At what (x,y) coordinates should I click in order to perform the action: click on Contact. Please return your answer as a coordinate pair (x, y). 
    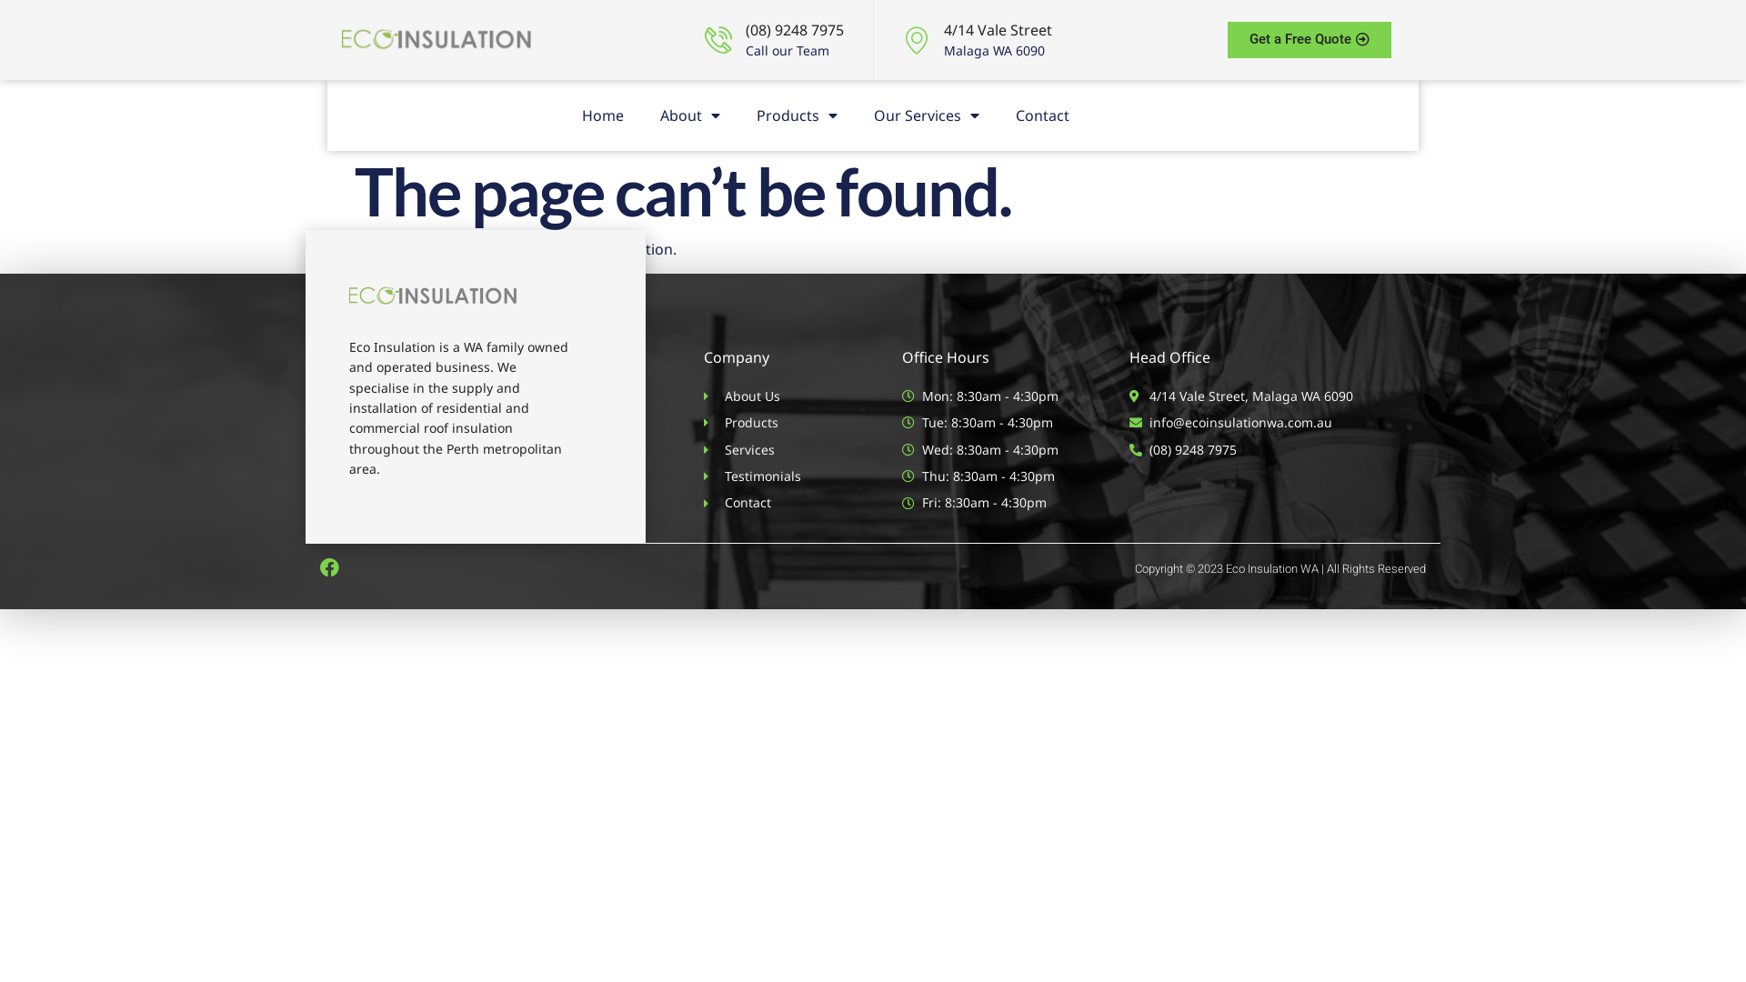
    Looking at the image, I should click on (774, 503).